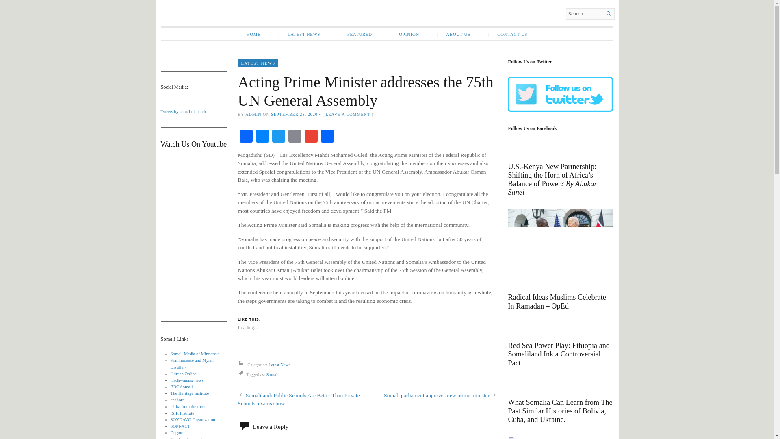 The width and height of the screenshot is (780, 439). I want to click on CONTACT US, so click(507, 34).